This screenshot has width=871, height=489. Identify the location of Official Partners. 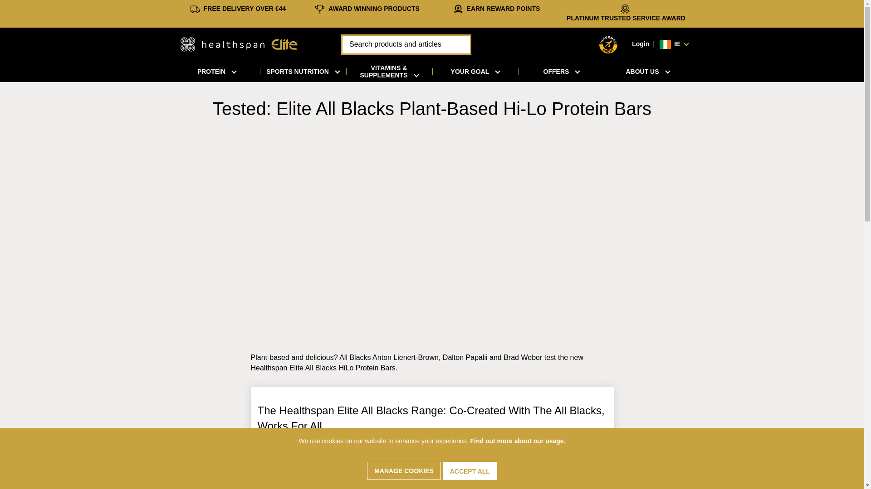
(374, 8).